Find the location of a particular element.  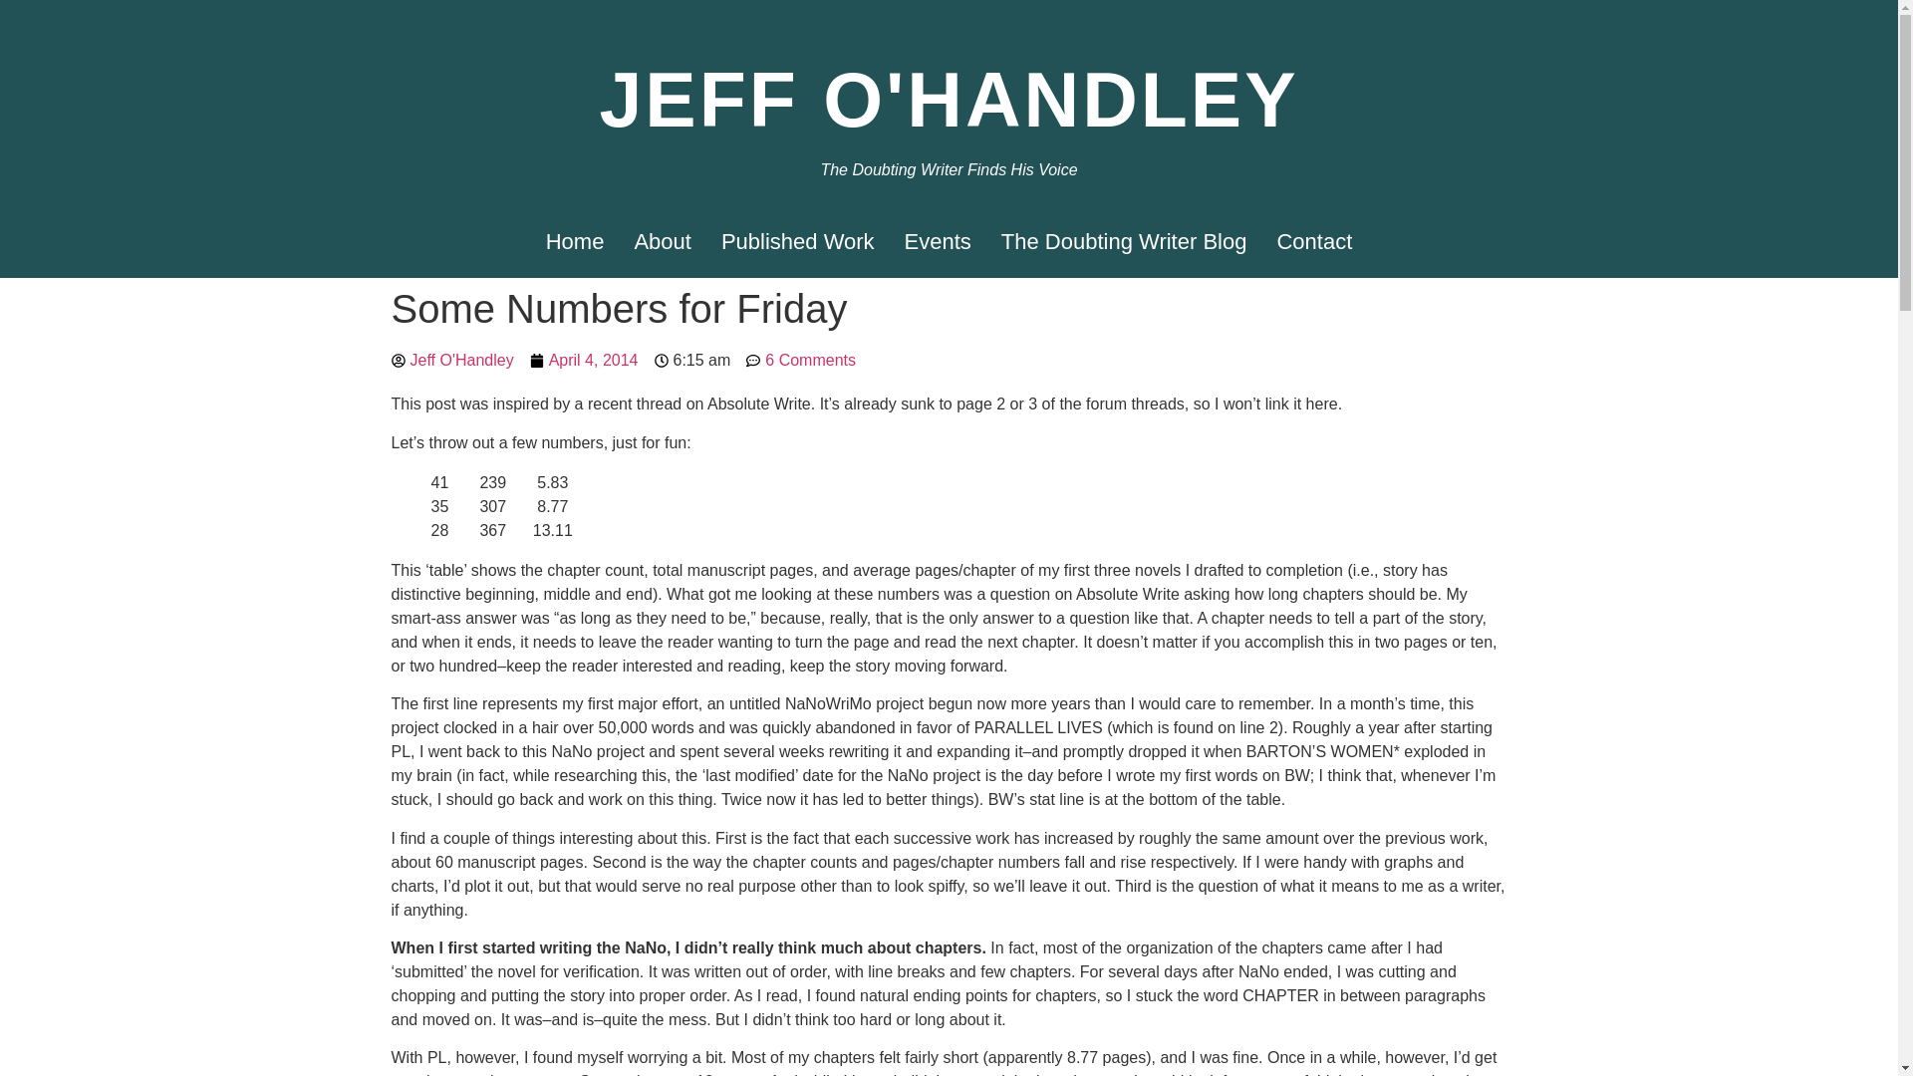

Published Work is located at coordinates (797, 241).